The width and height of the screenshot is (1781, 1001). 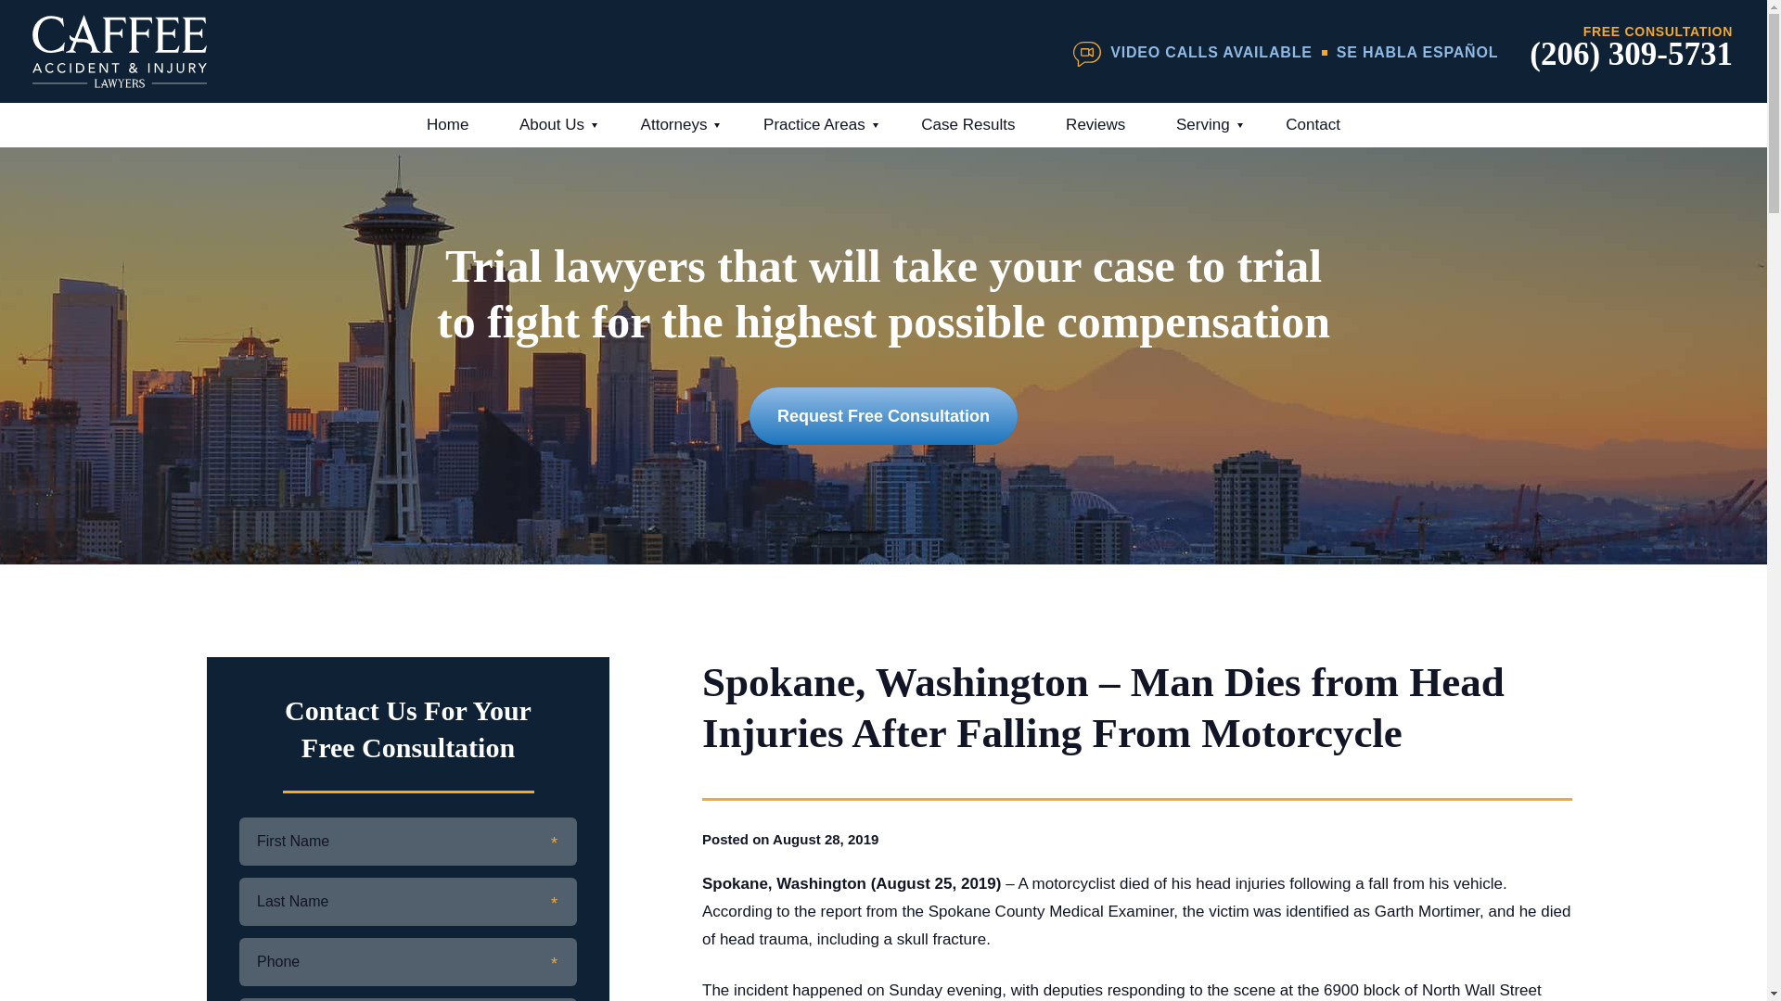 What do you see at coordinates (816, 124) in the screenshot?
I see `Practice Areas` at bounding box center [816, 124].